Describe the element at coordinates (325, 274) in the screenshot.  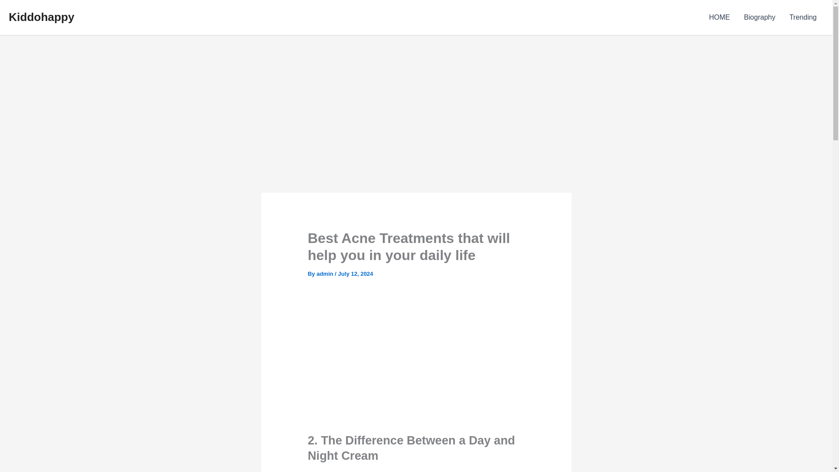
I see `View all posts by admin` at that location.